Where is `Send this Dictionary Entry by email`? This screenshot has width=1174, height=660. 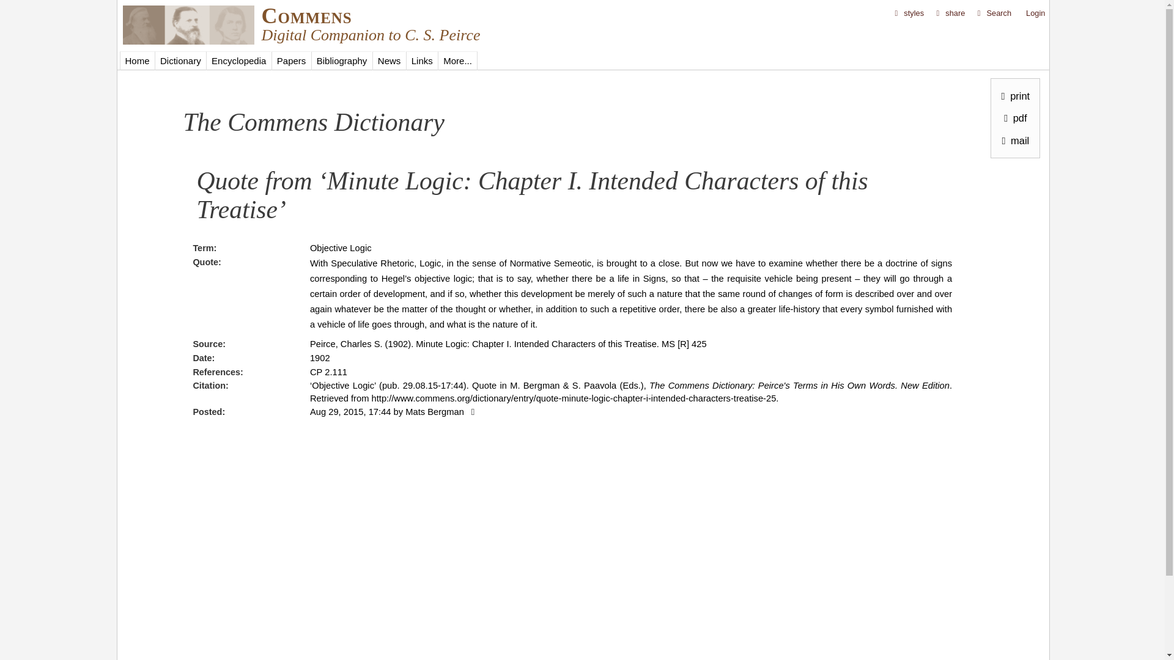
Send this Dictionary Entry by email is located at coordinates (1013, 139).